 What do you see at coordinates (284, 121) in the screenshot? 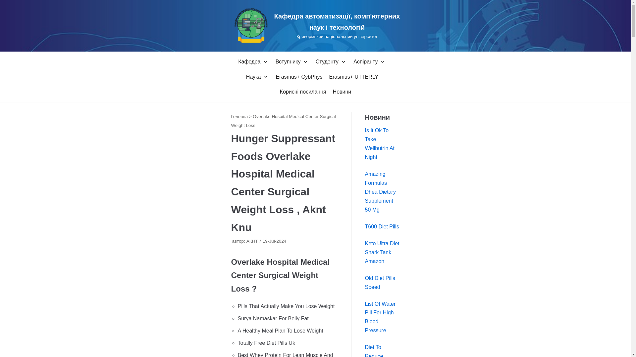
I see `Overlake Hospital Medical Center Surgical Weight Loss` at bounding box center [284, 121].